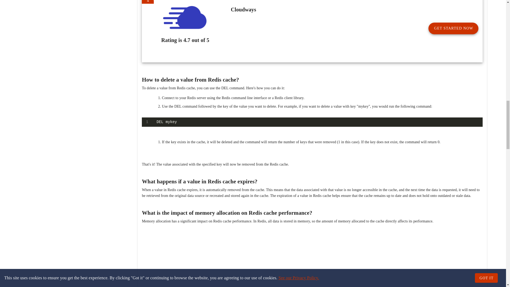  What do you see at coordinates (453, 28) in the screenshot?
I see `GET STARTED NOW` at bounding box center [453, 28].